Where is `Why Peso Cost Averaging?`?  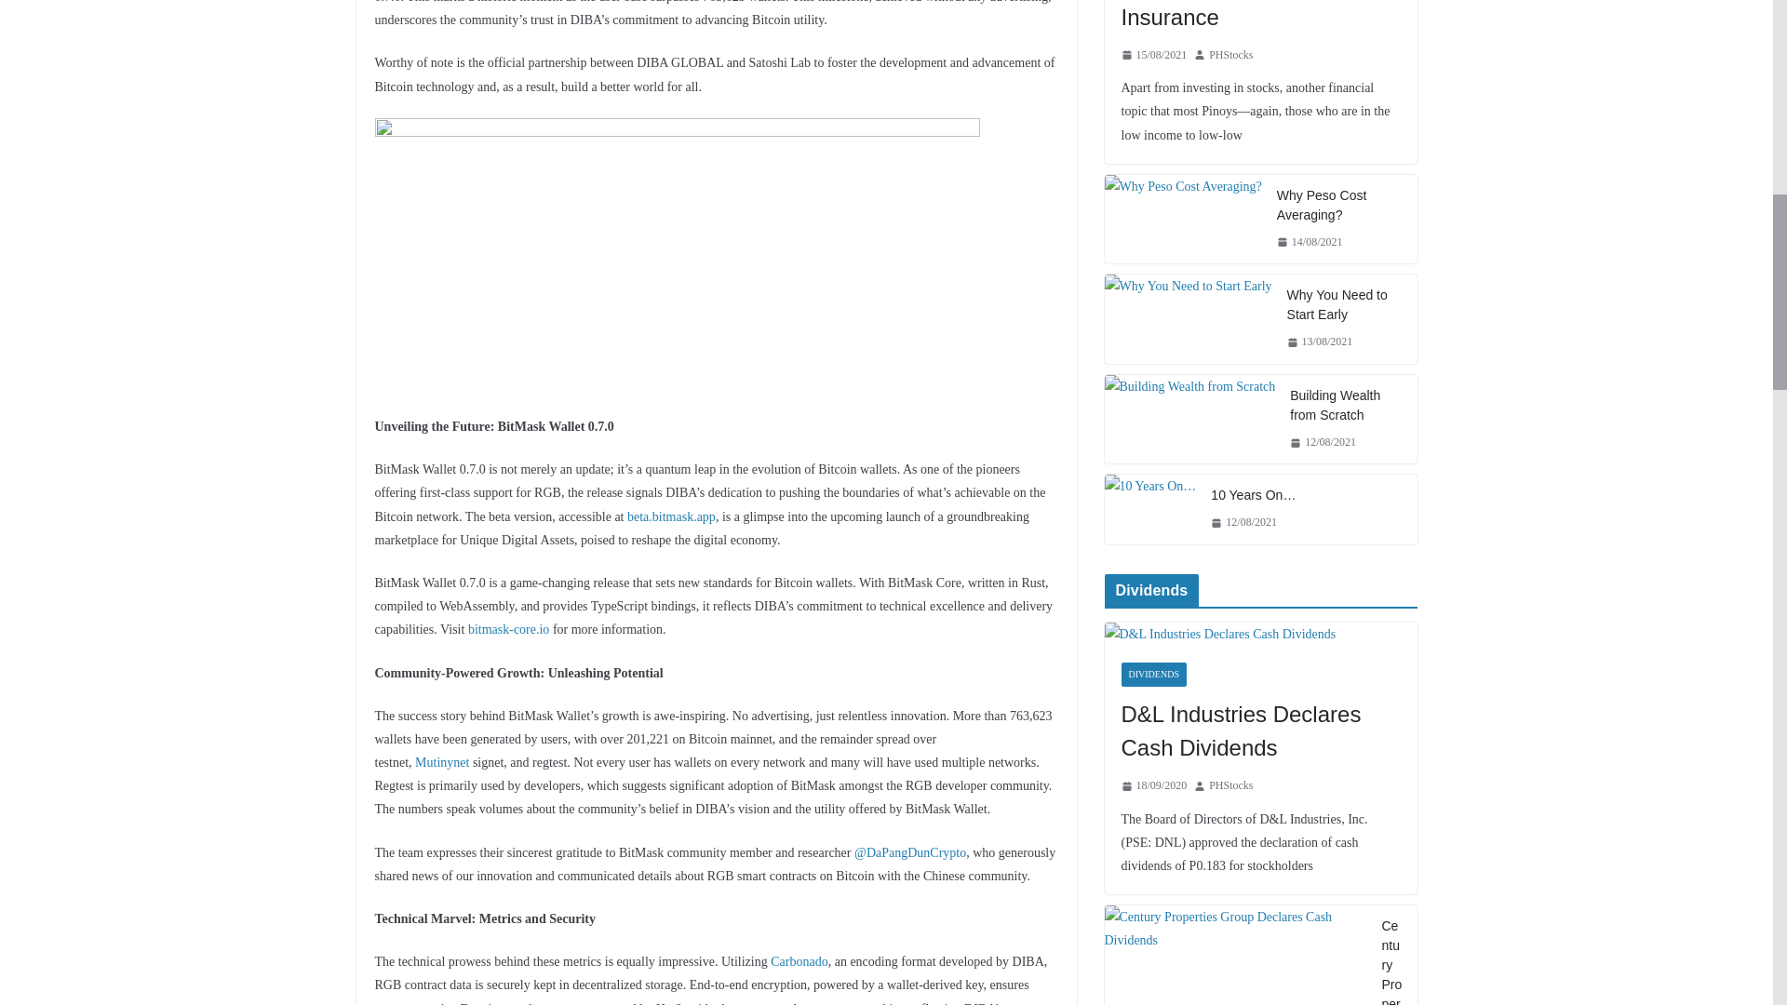
Why Peso Cost Averaging? is located at coordinates (1182, 186).